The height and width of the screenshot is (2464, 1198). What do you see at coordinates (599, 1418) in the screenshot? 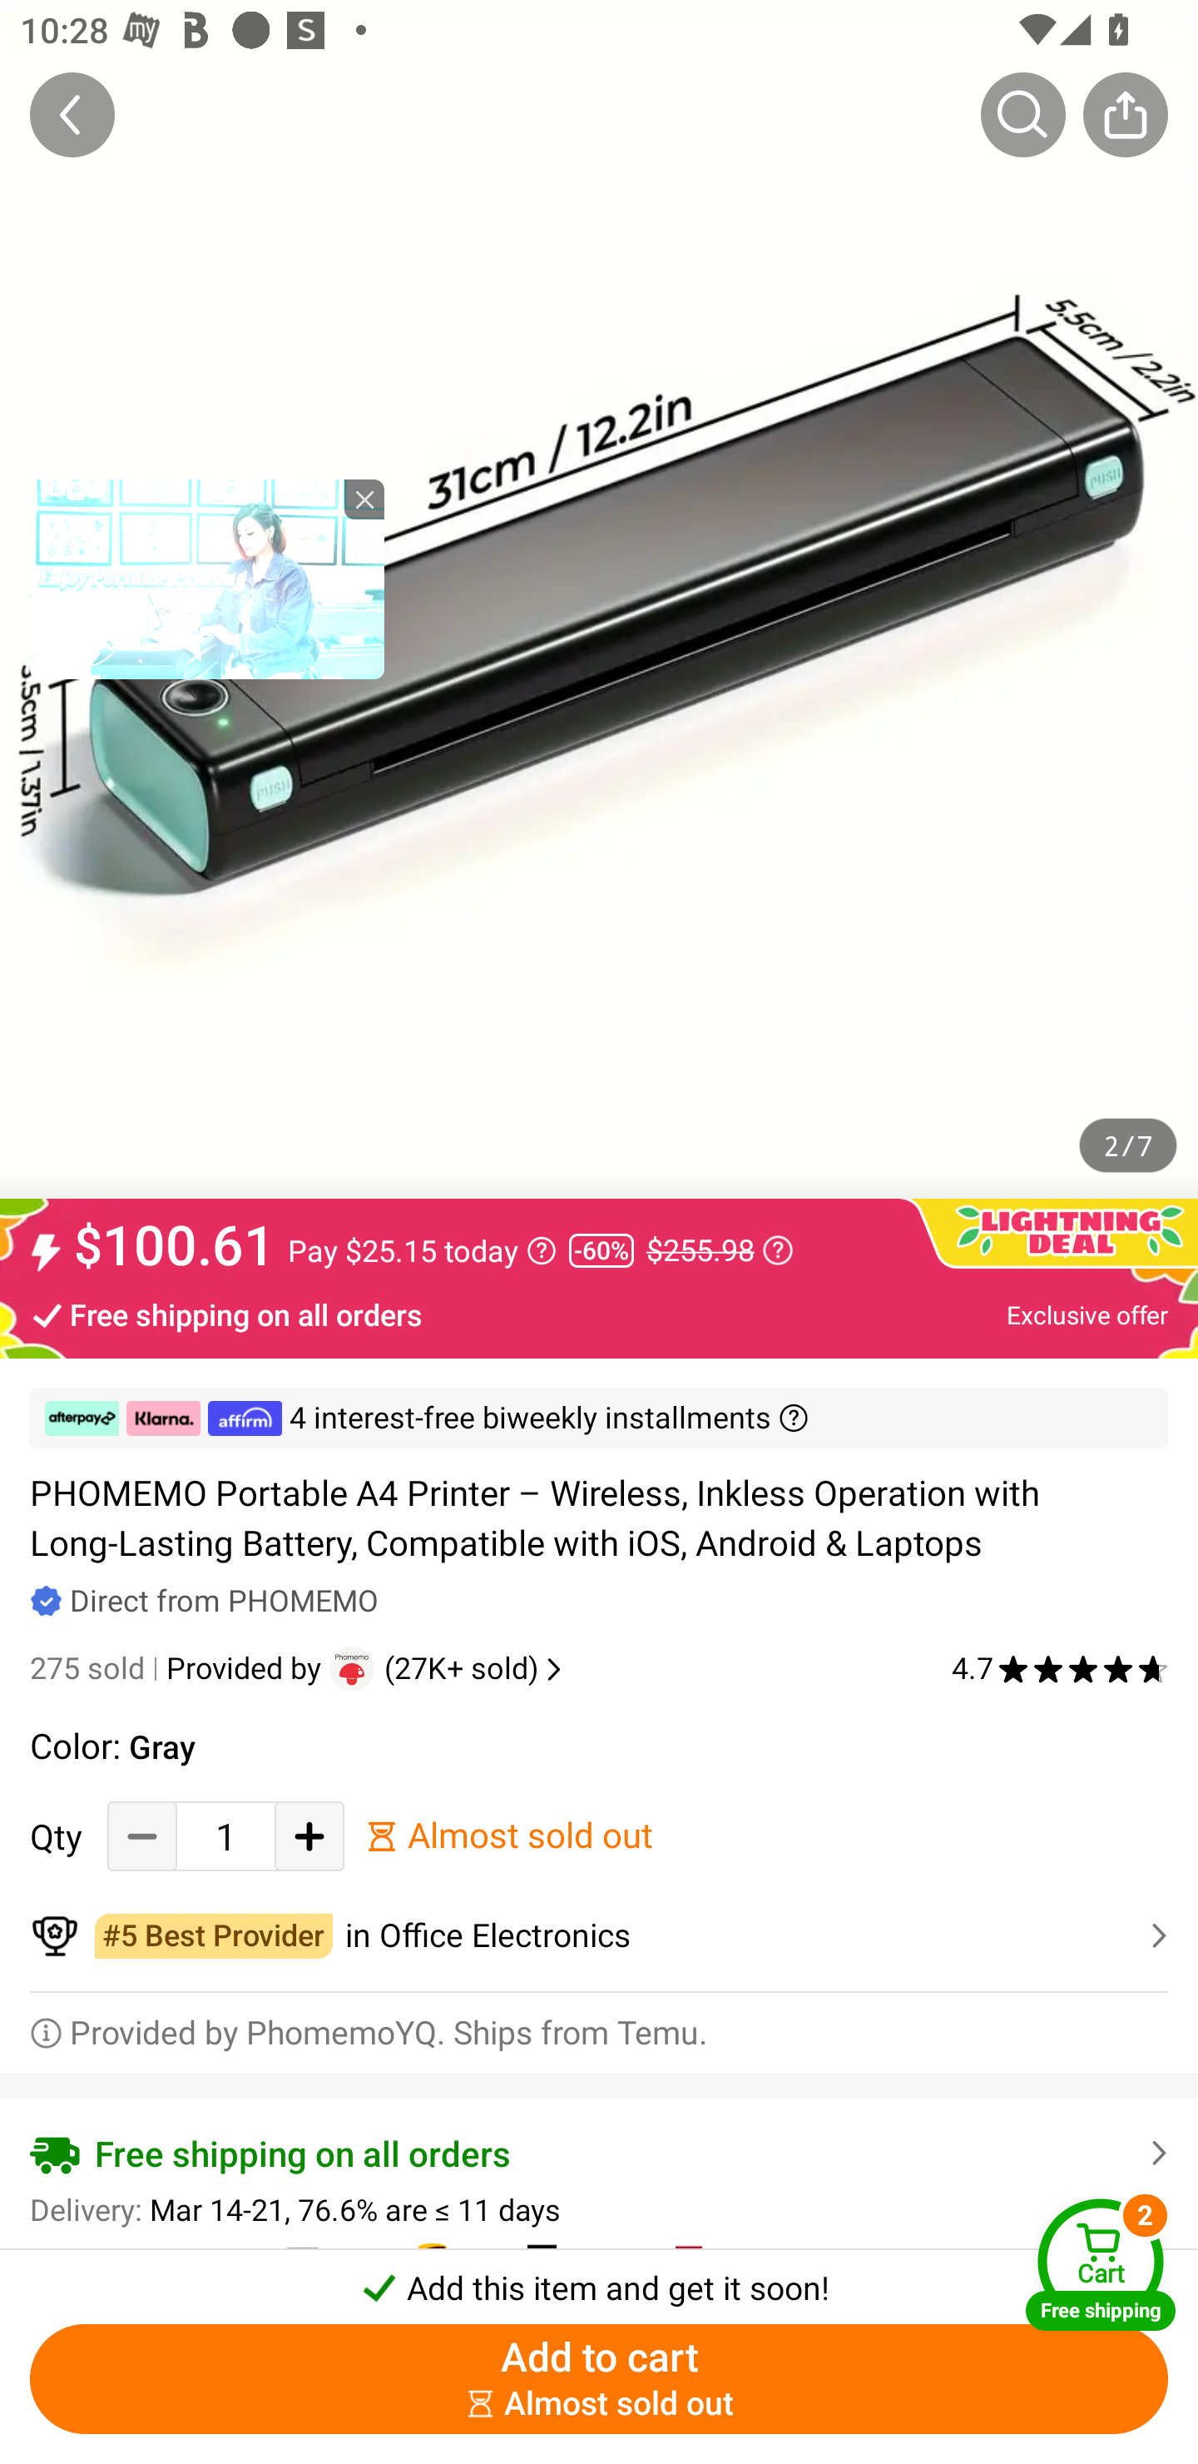
I see `￼ ￼ ￼ 4 interest-free biweekly installments ￼` at bounding box center [599, 1418].